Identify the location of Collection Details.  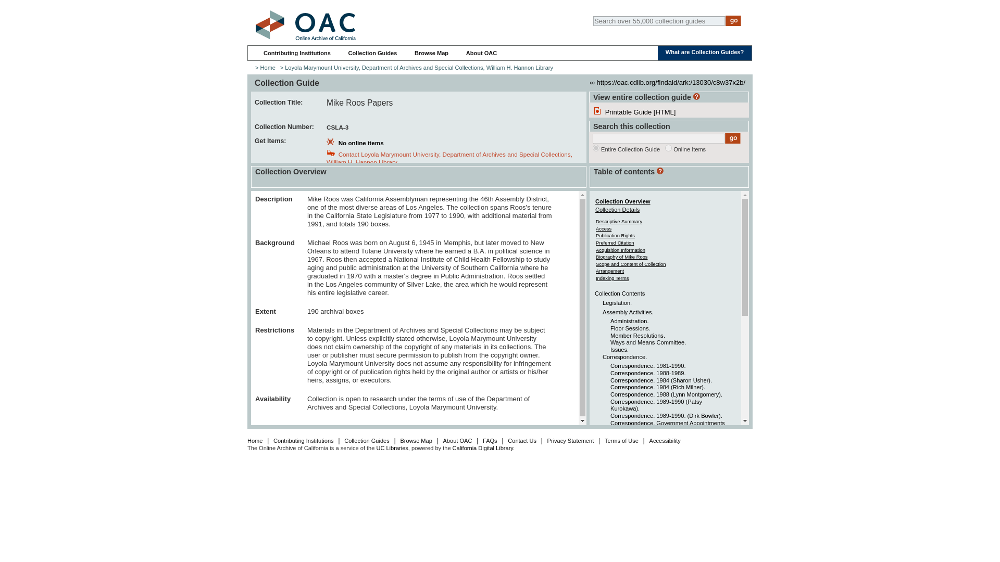
(617, 210).